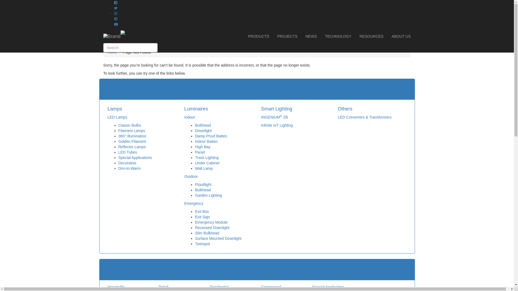 The width and height of the screenshot is (518, 291). Describe the element at coordinates (129, 125) in the screenshot. I see `Classic Bulbs` at that location.